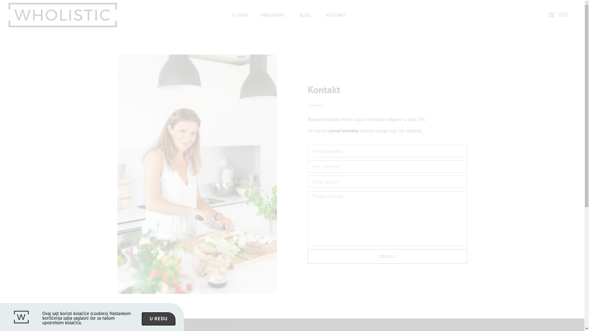 The width and height of the screenshot is (589, 331). Describe the element at coordinates (274, 15) in the screenshot. I see `PROGRAMI` at that location.